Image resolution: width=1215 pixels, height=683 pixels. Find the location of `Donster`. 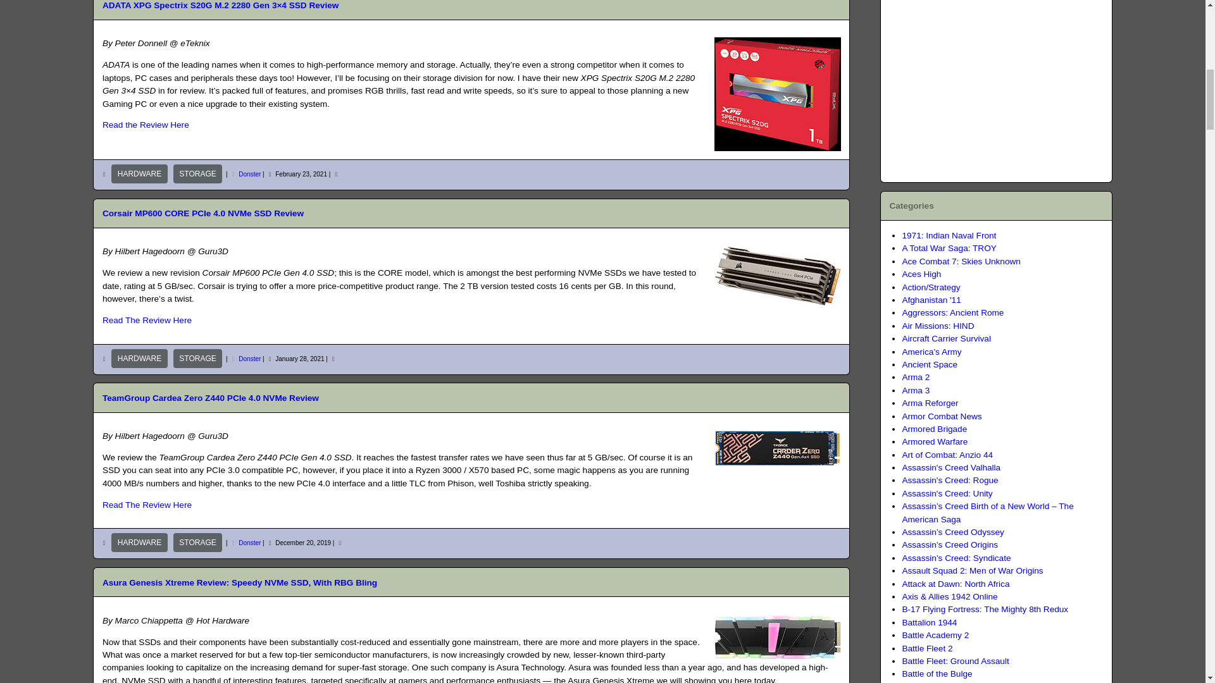

Donster is located at coordinates (249, 174).